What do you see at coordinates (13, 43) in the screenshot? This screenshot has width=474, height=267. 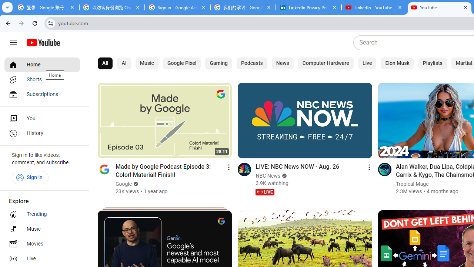 I see `Guide` at bounding box center [13, 43].